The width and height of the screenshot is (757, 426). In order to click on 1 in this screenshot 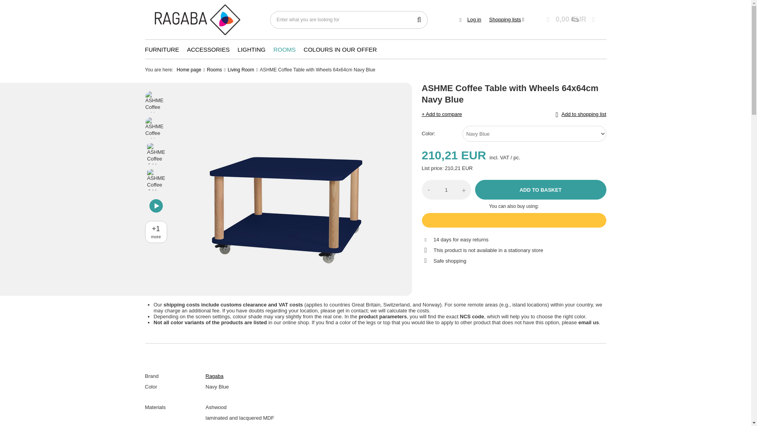, I will do `click(446, 189)`.